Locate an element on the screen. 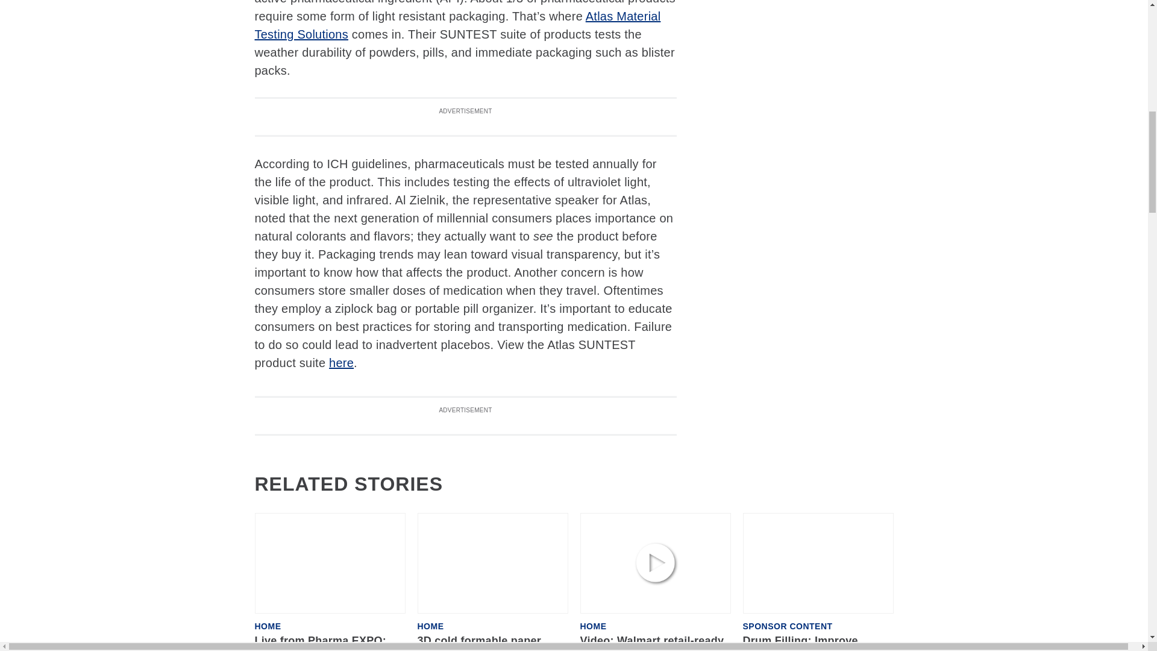 This screenshot has height=651, width=1157. Sponsor Content is located at coordinates (787, 626).